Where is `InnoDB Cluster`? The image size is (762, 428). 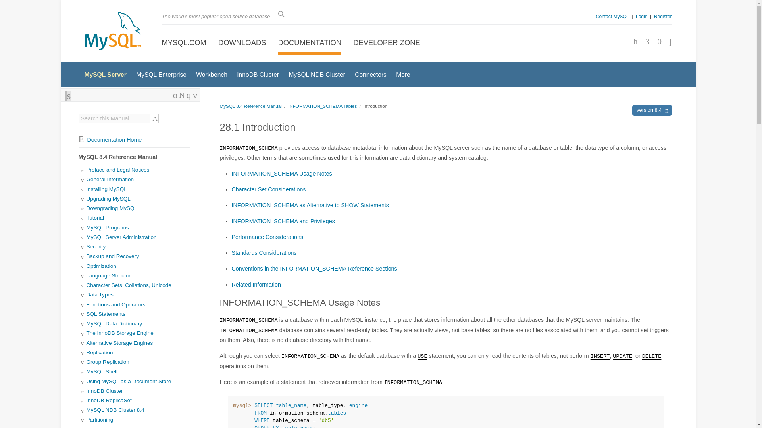
InnoDB Cluster is located at coordinates (258, 75).